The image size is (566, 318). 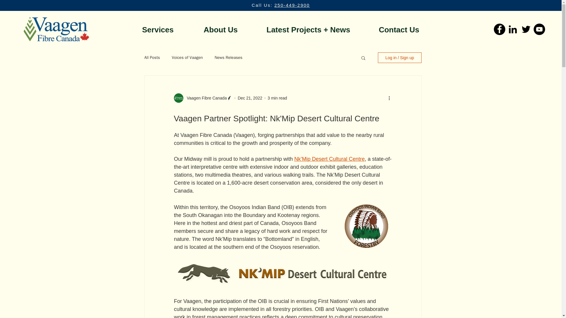 What do you see at coordinates (399, 29) in the screenshot?
I see `Contact Us` at bounding box center [399, 29].